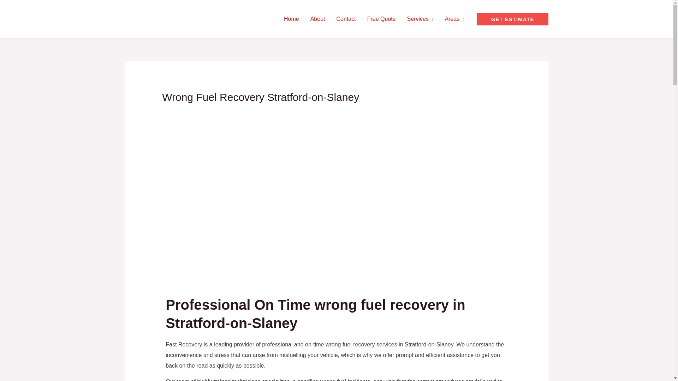 This screenshot has height=381, width=678. What do you see at coordinates (513, 19) in the screenshot?
I see `GET ESTIMATE` at bounding box center [513, 19].